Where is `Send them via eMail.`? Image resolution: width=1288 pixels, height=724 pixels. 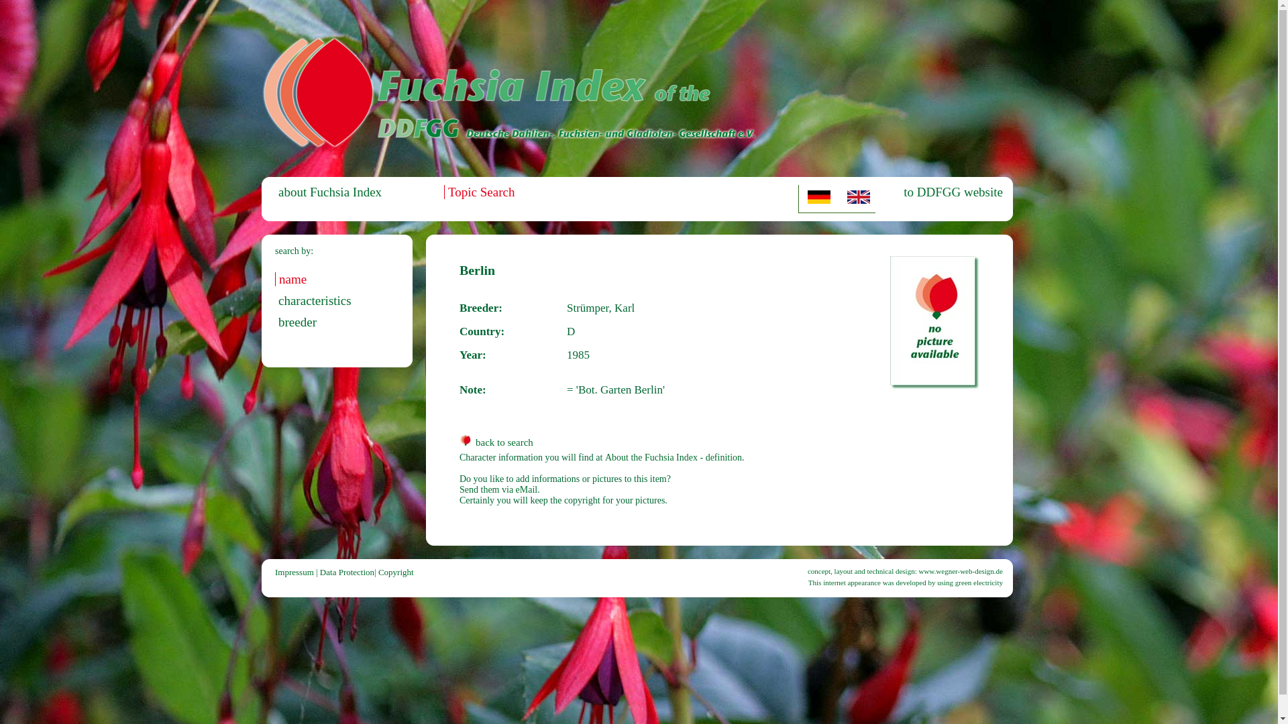 Send them via eMail. is located at coordinates (499, 489).